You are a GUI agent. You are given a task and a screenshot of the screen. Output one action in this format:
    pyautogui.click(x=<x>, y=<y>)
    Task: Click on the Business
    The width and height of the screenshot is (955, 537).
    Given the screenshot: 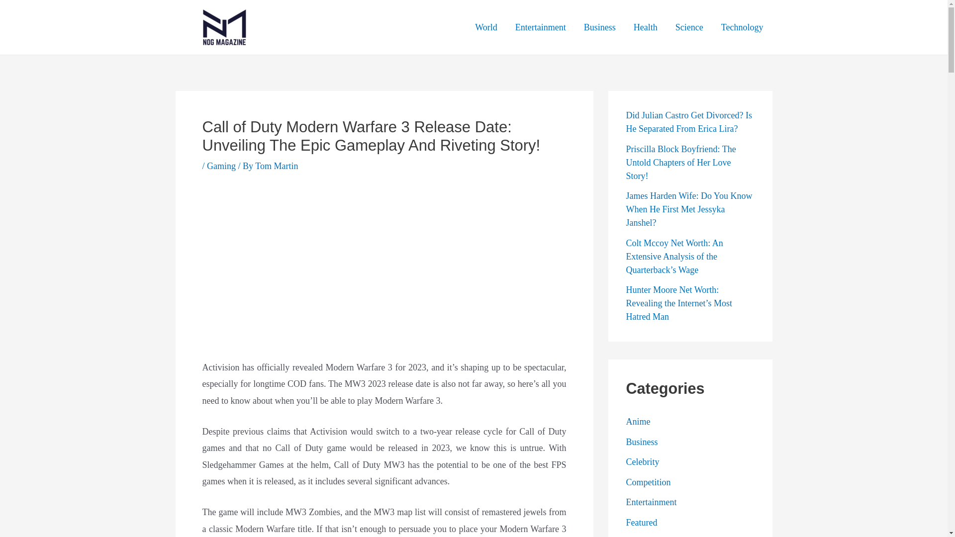 What is the action you would take?
    pyautogui.click(x=599, y=27)
    